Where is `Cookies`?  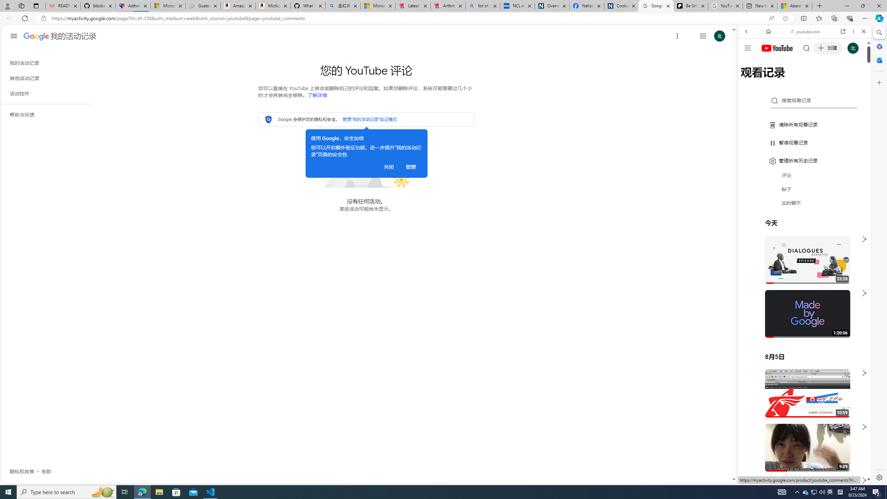 Cookies is located at coordinates (621, 6).